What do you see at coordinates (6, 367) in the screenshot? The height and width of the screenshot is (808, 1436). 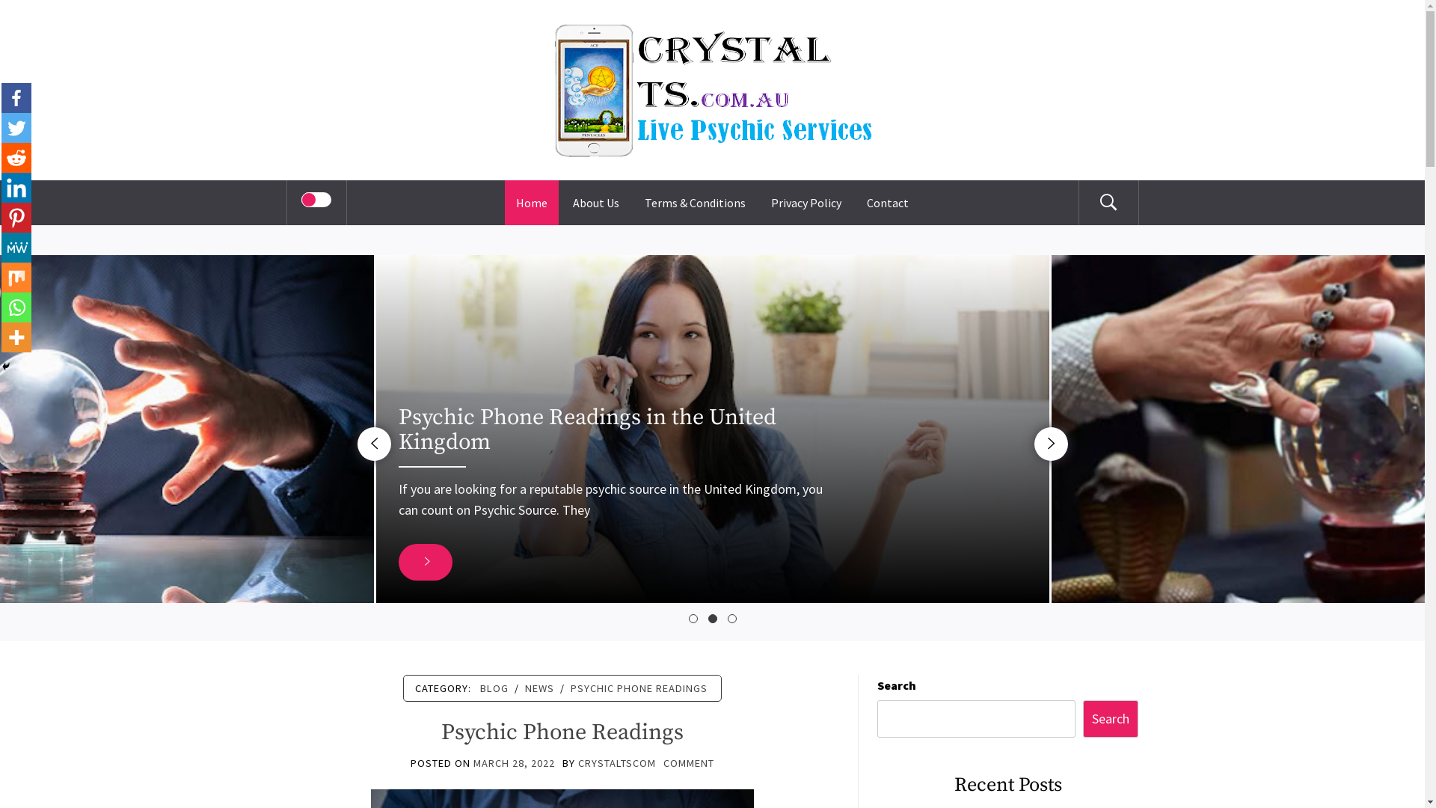 I see `Hide` at bounding box center [6, 367].